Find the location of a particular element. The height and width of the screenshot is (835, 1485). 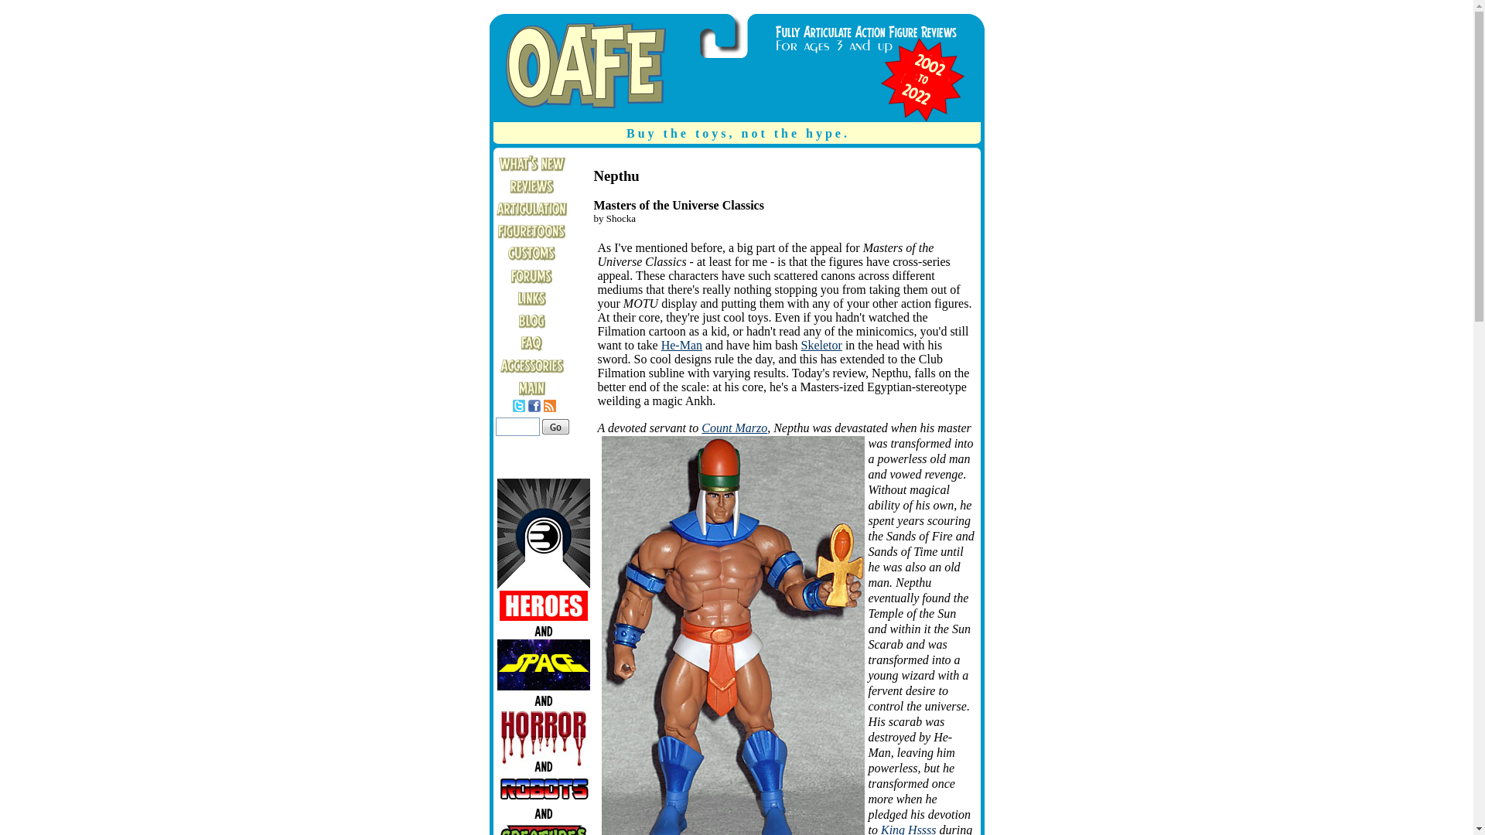

Skeletor is located at coordinates (821, 345).